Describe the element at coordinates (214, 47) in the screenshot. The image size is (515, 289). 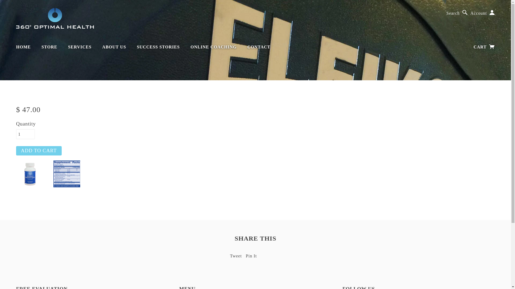
I see `ONLINE COACHING` at that location.